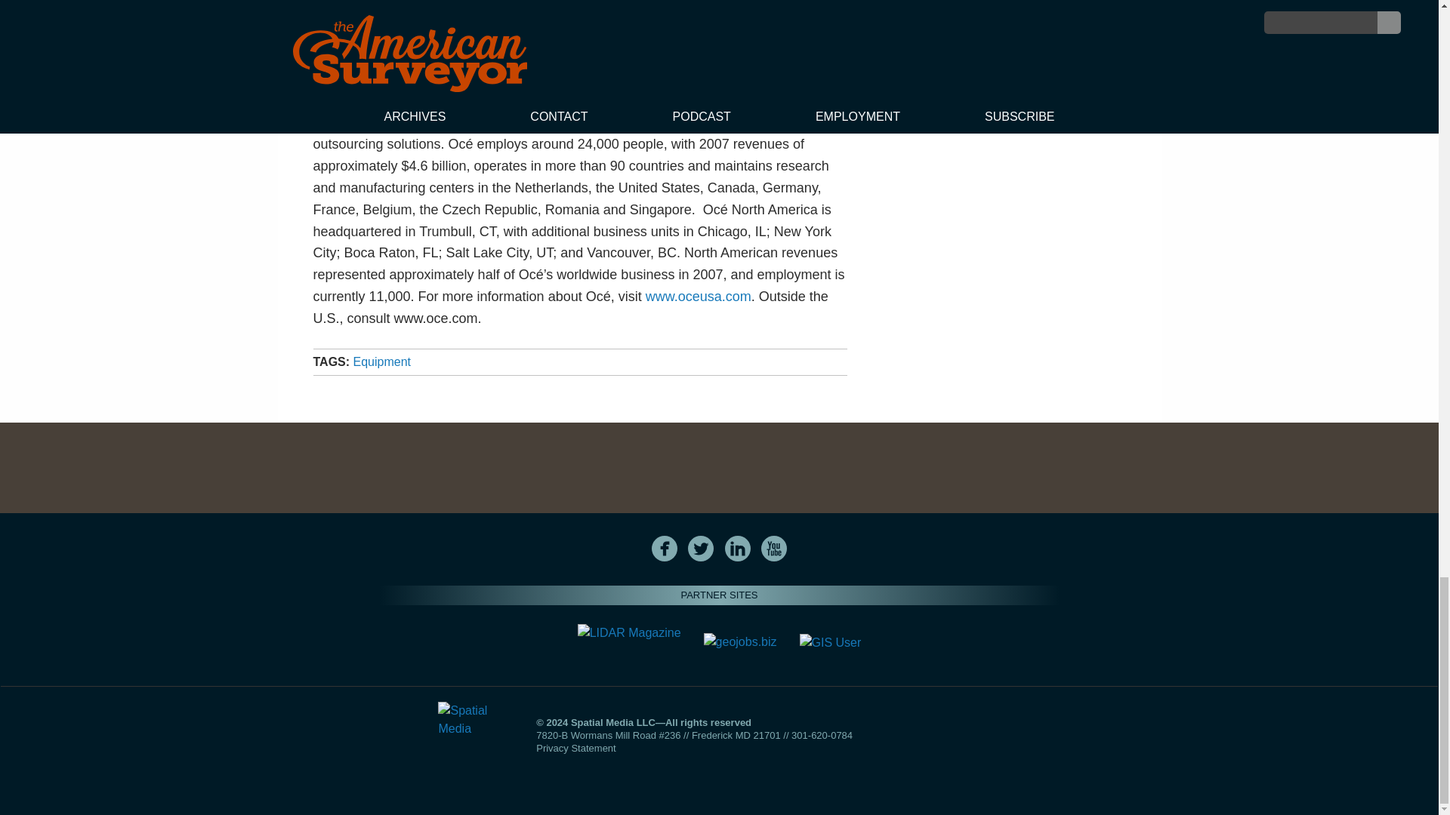  Describe the element at coordinates (576, 748) in the screenshot. I see `Privacy Statement` at that location.